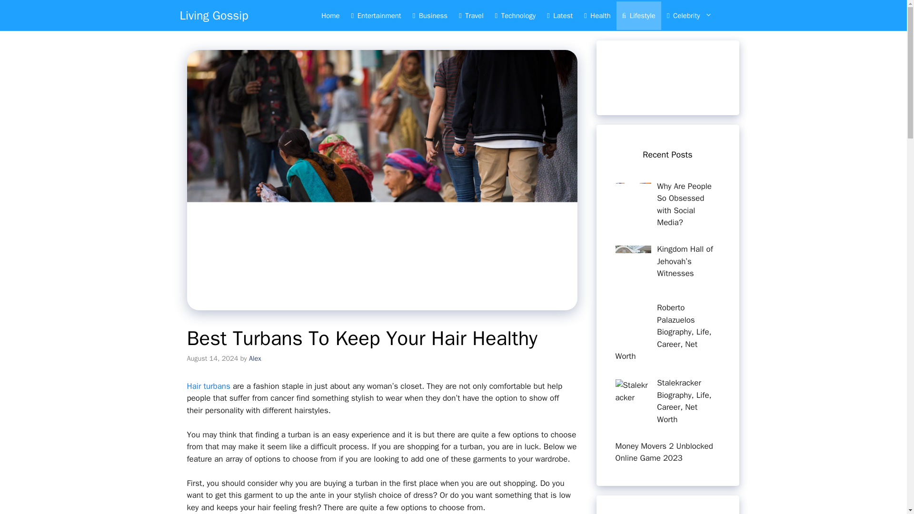  What do you see at coordinates (330, 15) in the screenshot?
I see `Home` at bounding box center [330, 15].